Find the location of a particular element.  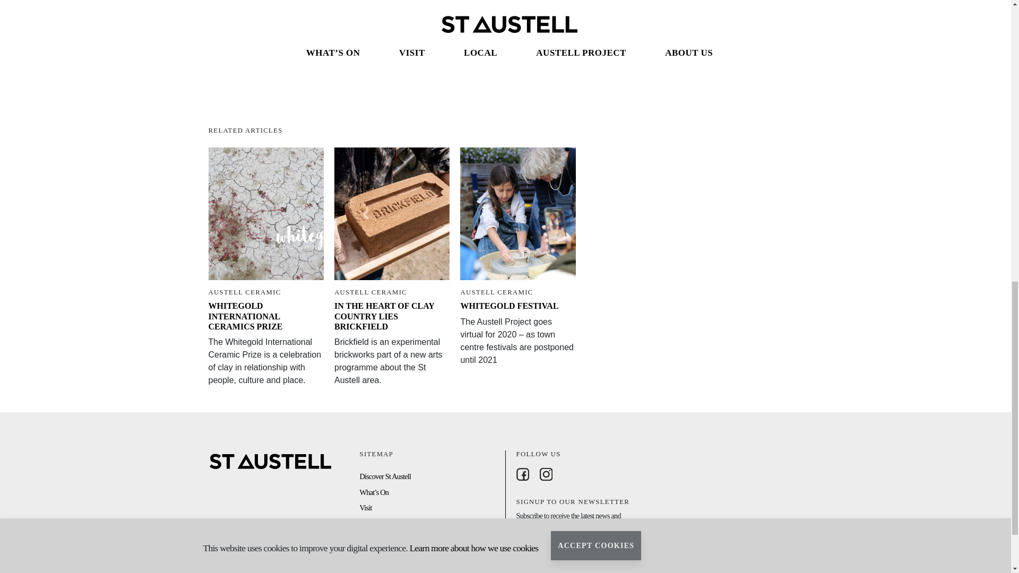

Follow on Facebook is located at coordinates (524, 474).